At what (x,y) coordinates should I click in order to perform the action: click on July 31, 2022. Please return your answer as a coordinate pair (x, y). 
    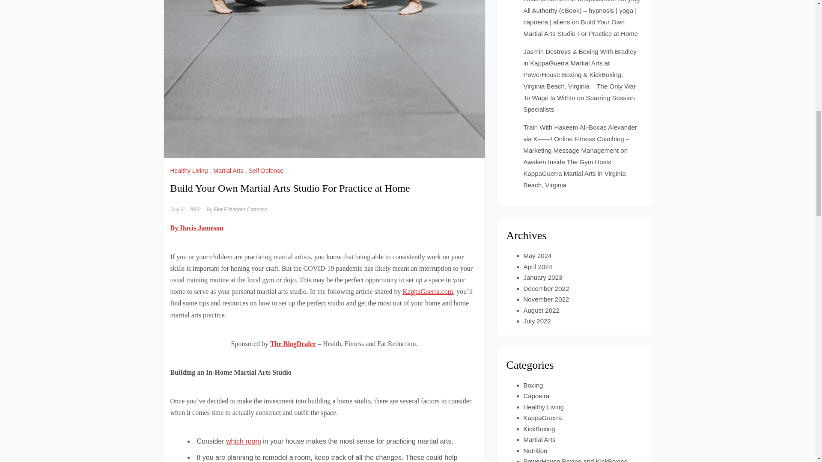
    Looking at the image, I should click on (185, 209).